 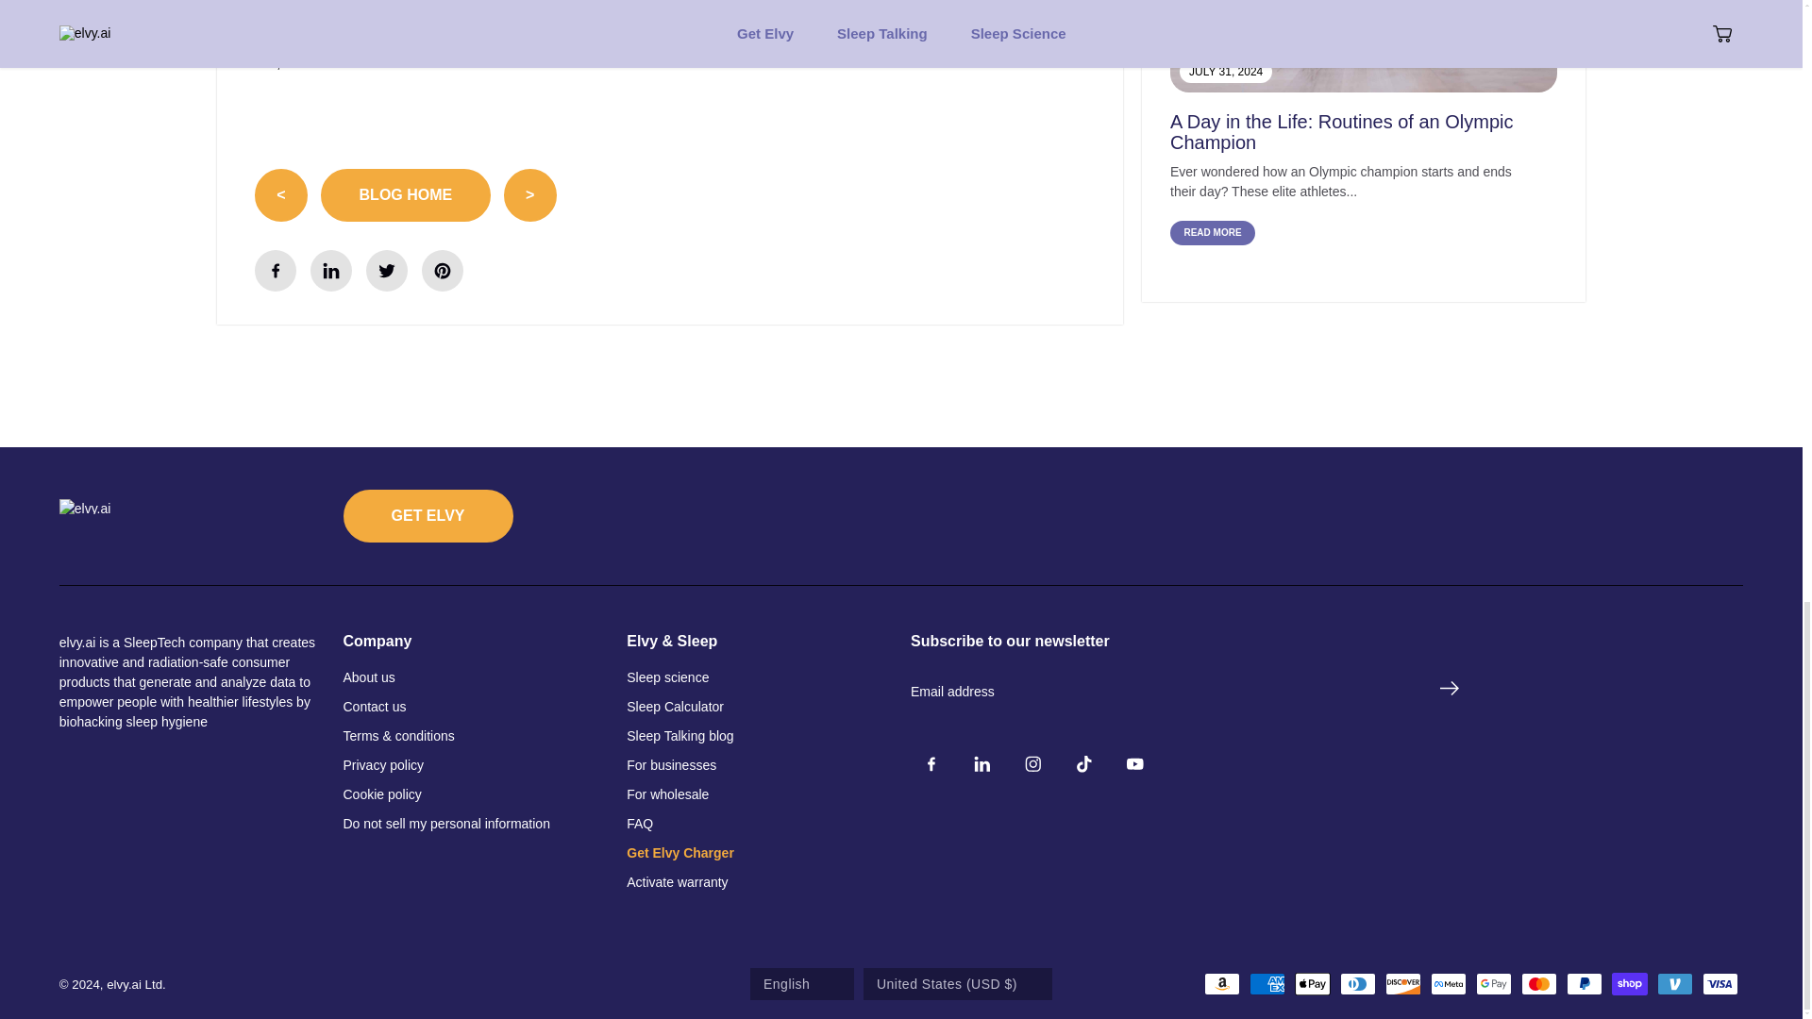 I want to click on Sleep Talking blog, so click(x=679, y=736).